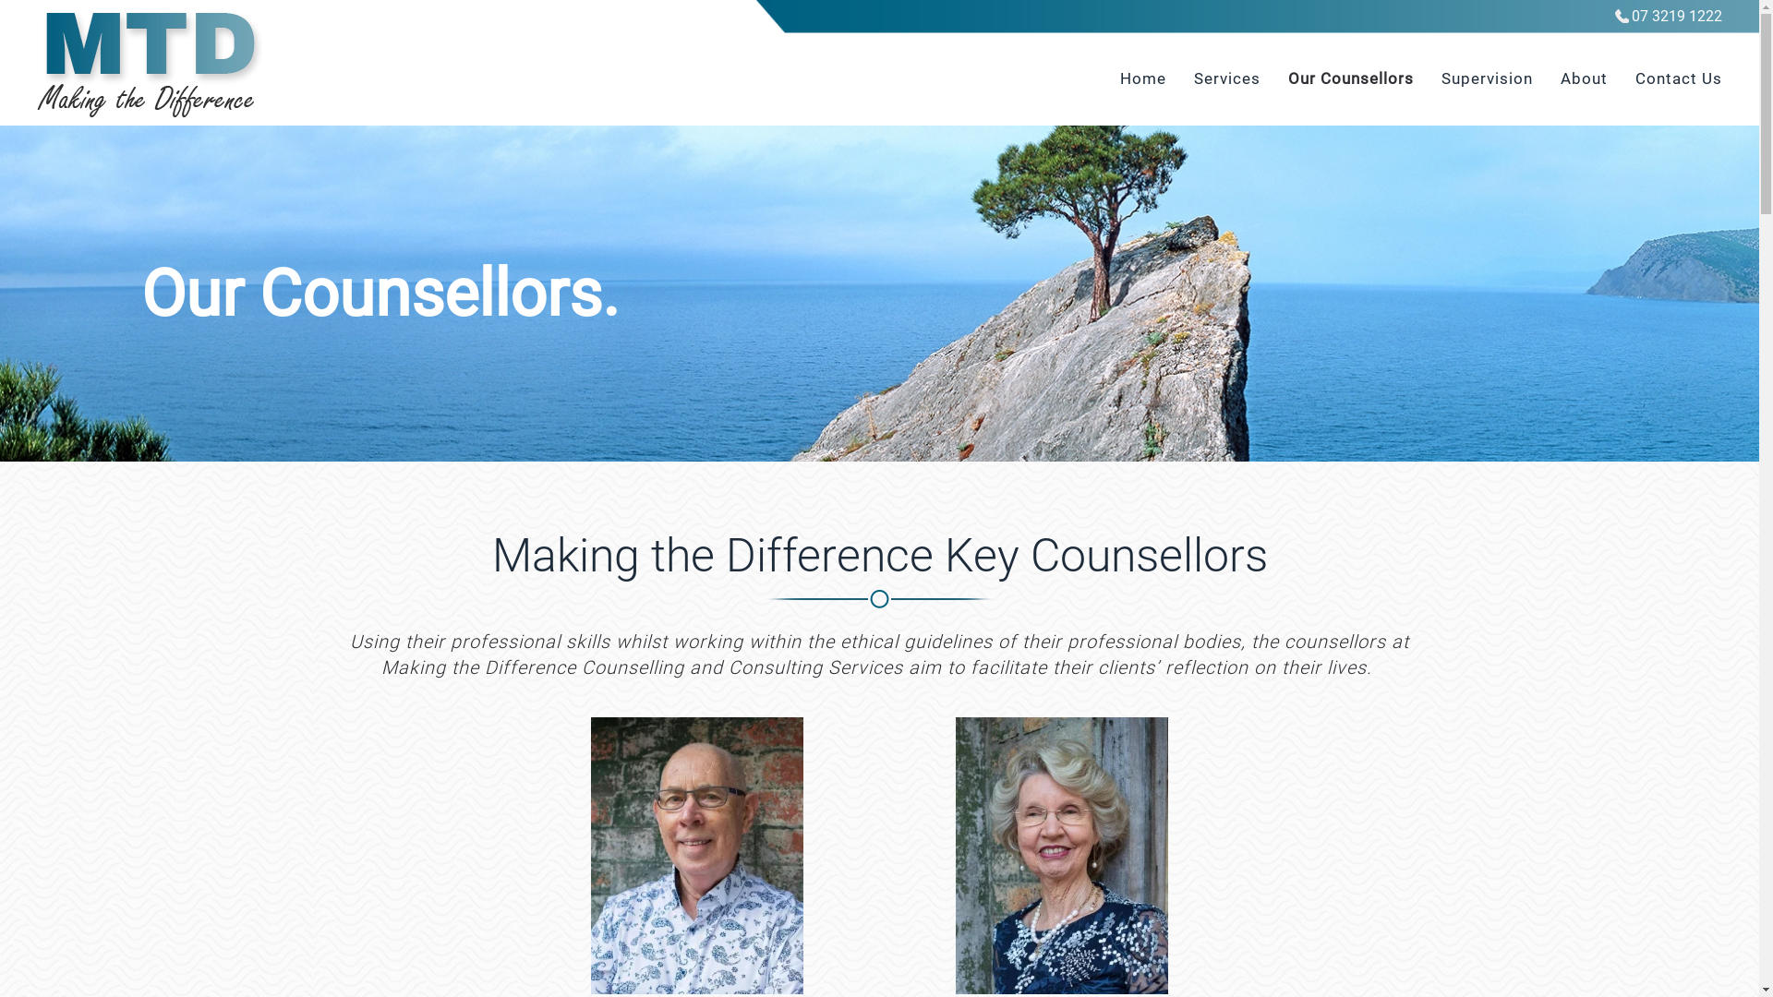  What do you see at coordinates (1585, 79) in the screenshot?
I see `About` at bounding box center [1585, 79].